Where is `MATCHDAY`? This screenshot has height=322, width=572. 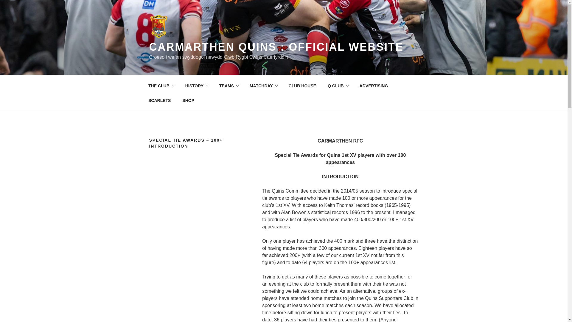 MATCHDAY is located at coordinates (263, 86).